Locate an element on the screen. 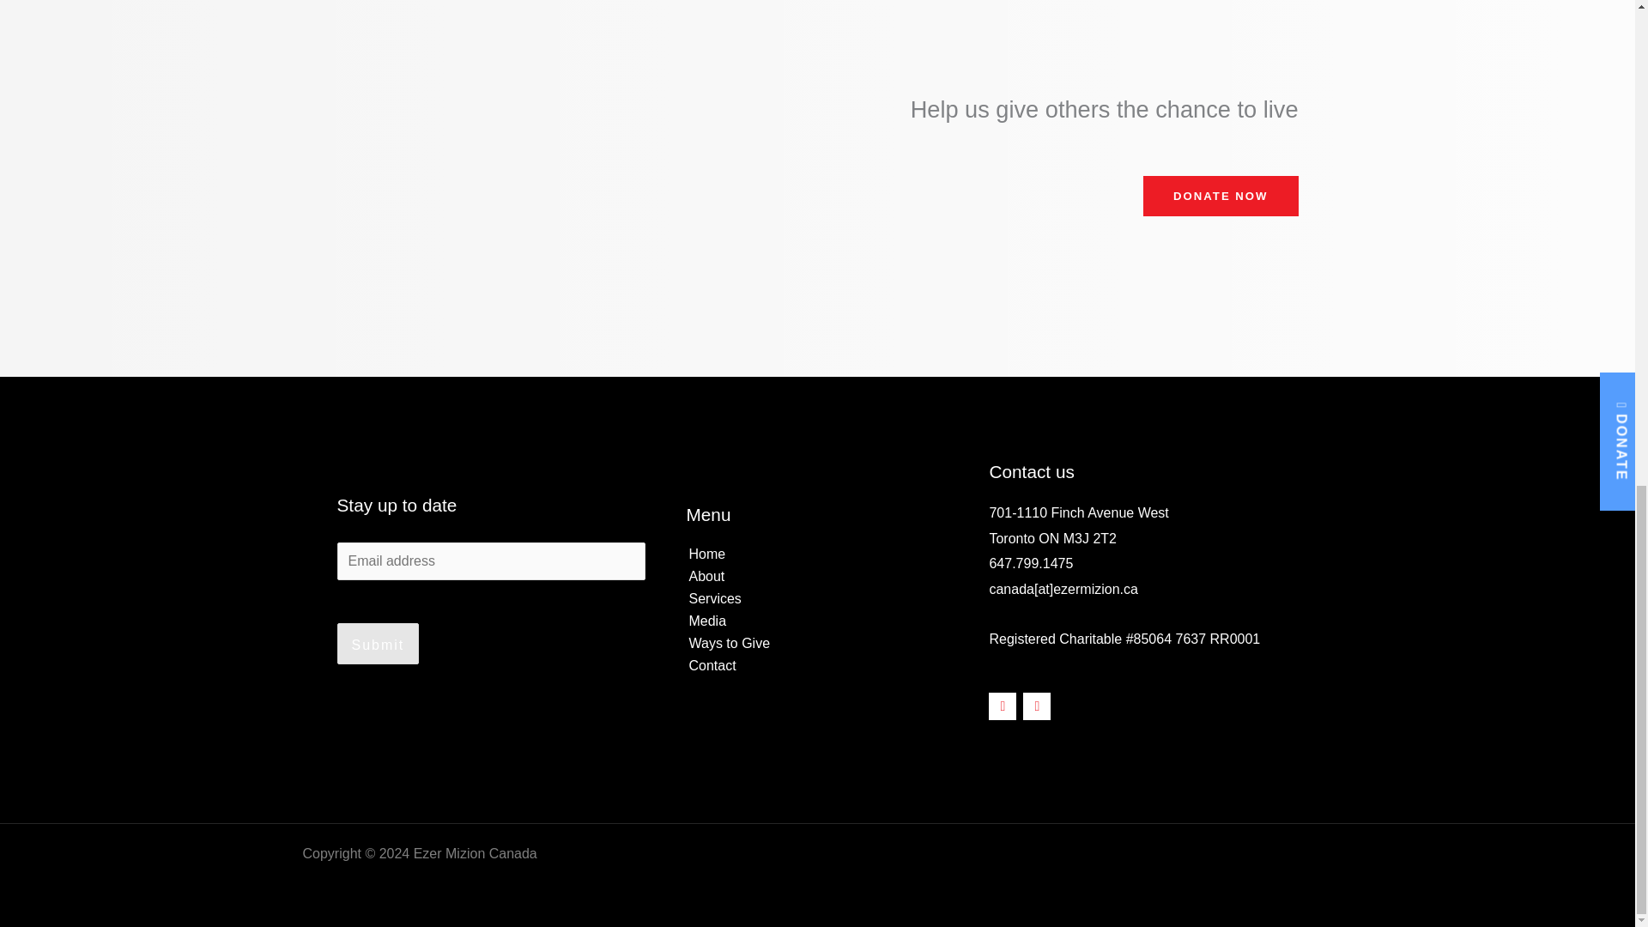  Media is located at coordinates (817, 621).